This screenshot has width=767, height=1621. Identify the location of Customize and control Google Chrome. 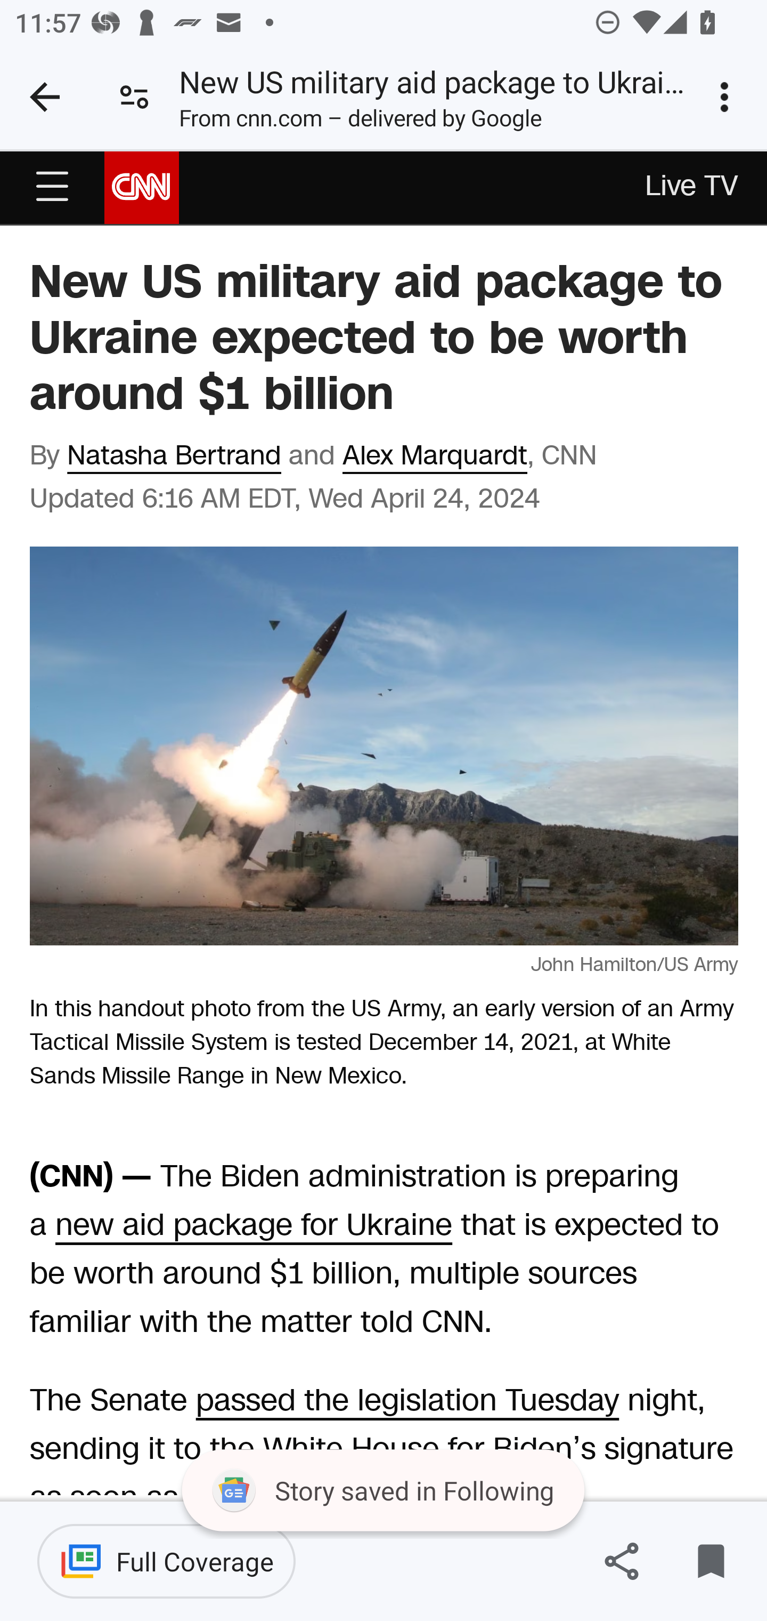
(728, 97).